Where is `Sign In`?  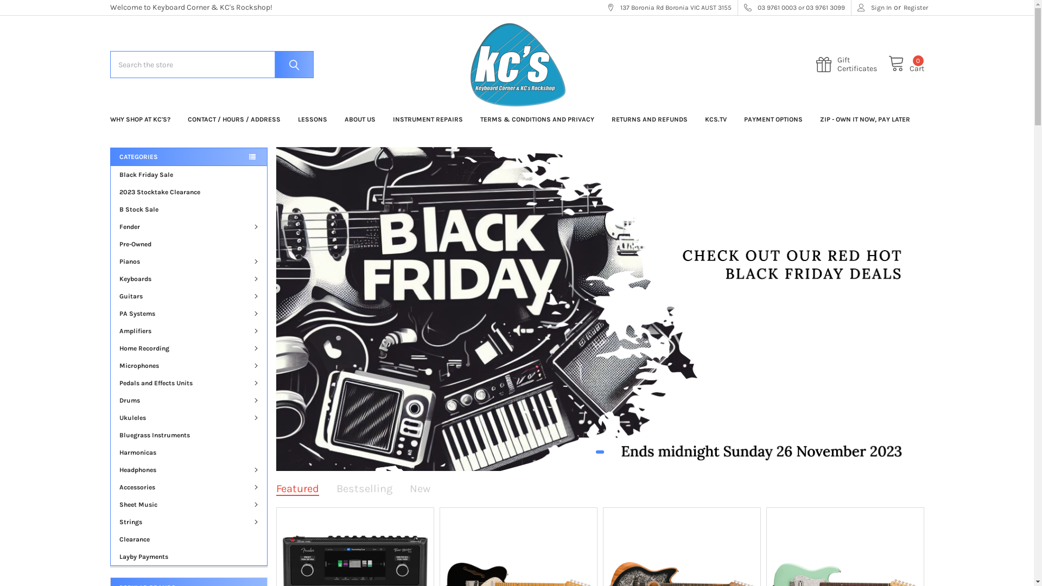
Sign In is located at coordinates (875, 8).